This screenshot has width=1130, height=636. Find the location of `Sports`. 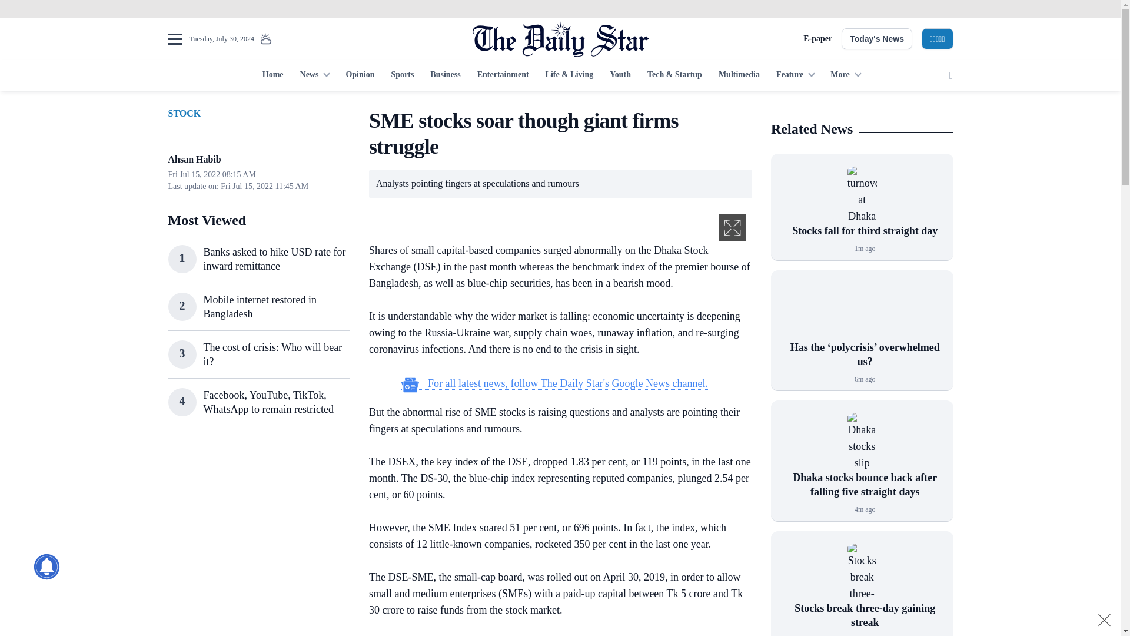

Sports is located at coordinates (402, 75).